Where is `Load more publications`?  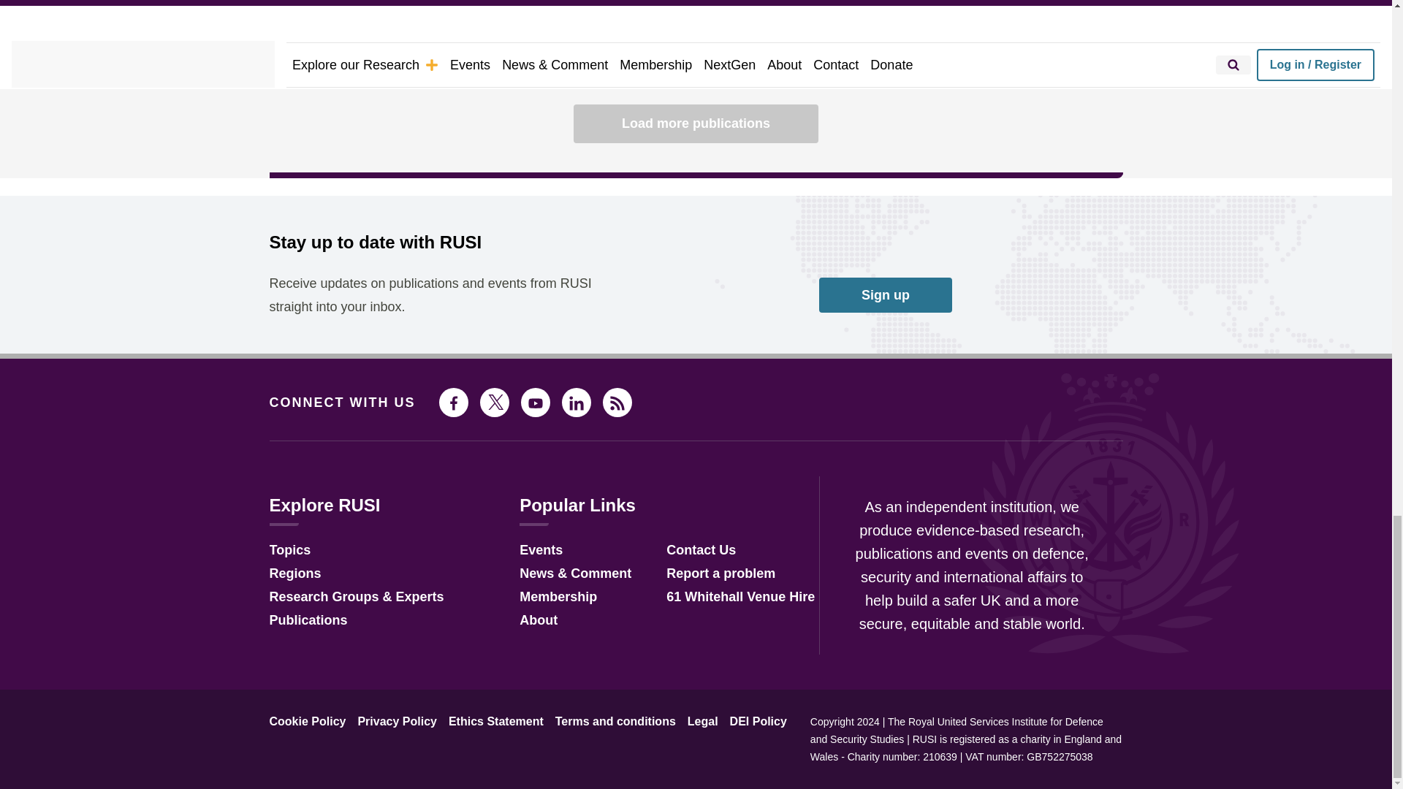 Load more publications is located at coordinates (696, 123).